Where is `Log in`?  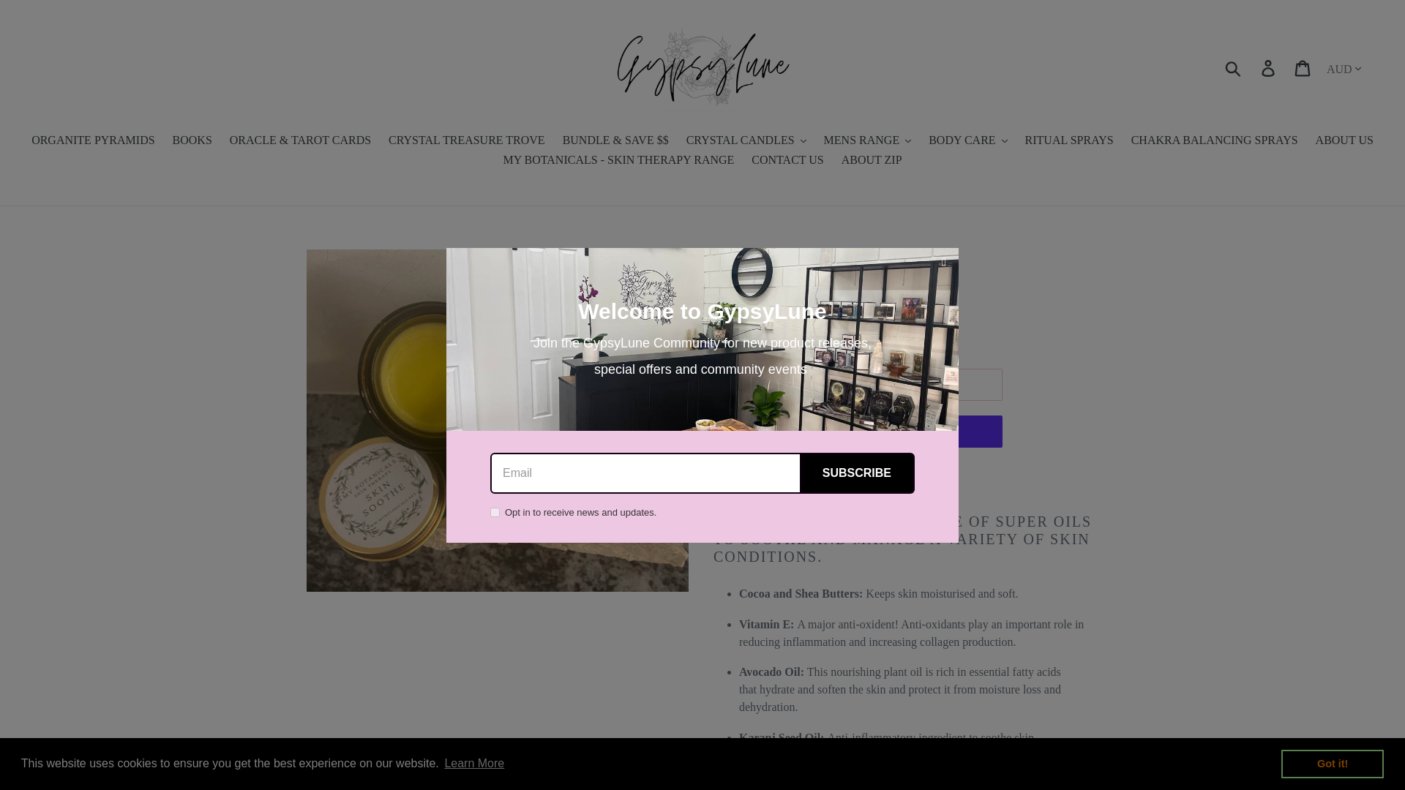 Log in is located at coordinates (1269, 67).